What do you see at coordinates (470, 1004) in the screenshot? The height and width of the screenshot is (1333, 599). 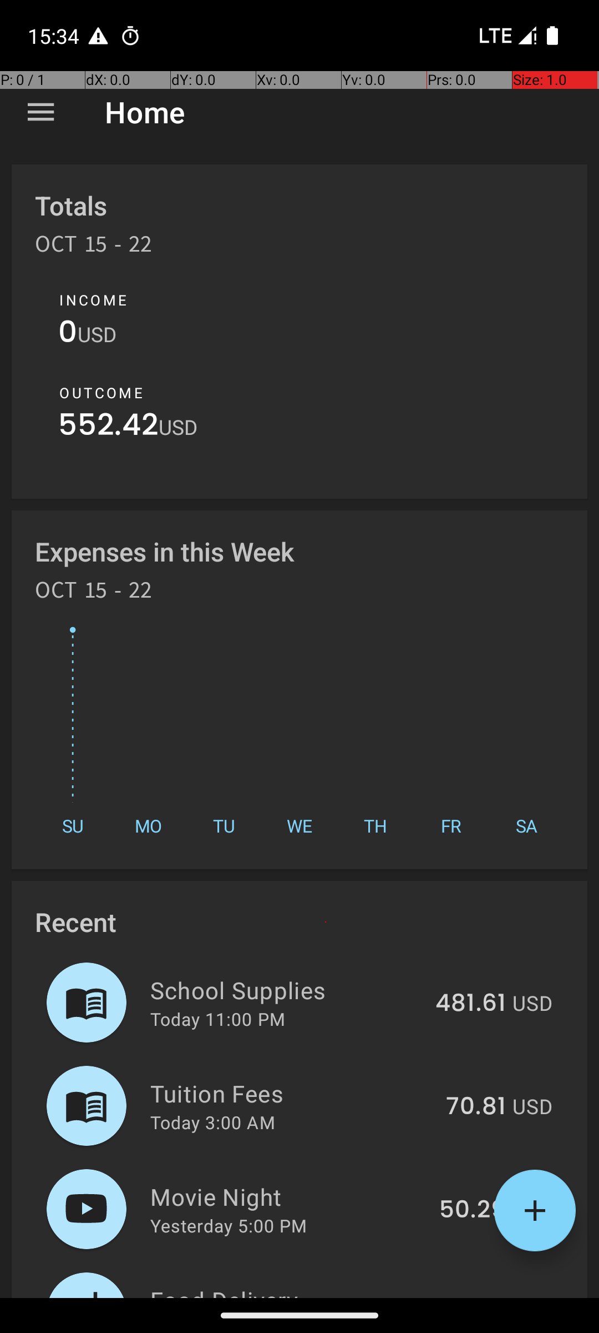 I see `481.61` at bounding box center [470, 1004].